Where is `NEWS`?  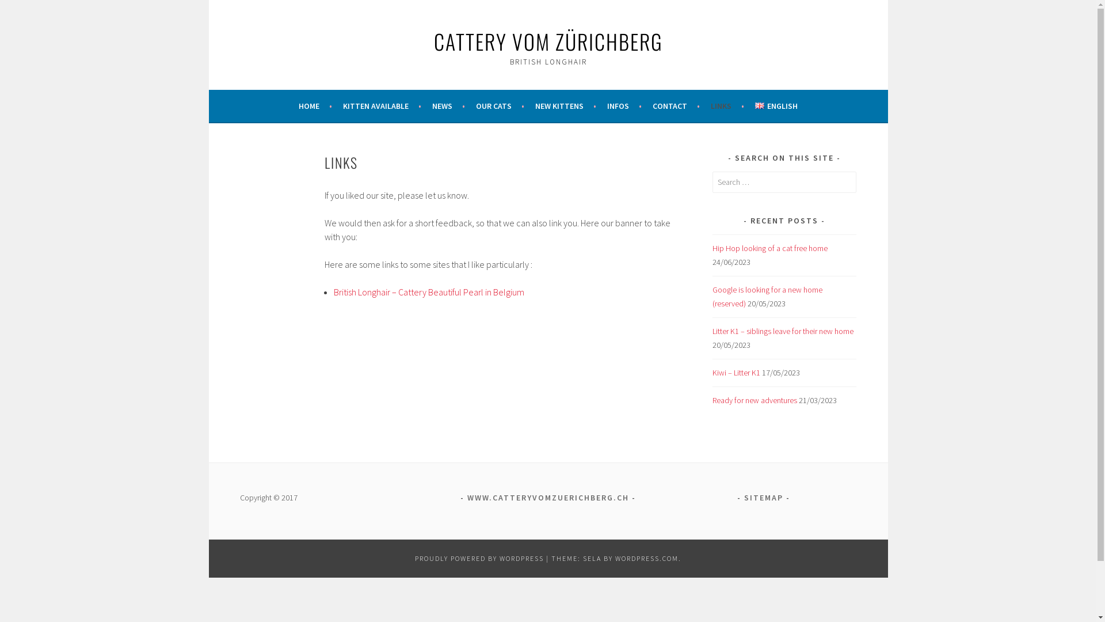
NEWS is located at coordinates (449, 106).